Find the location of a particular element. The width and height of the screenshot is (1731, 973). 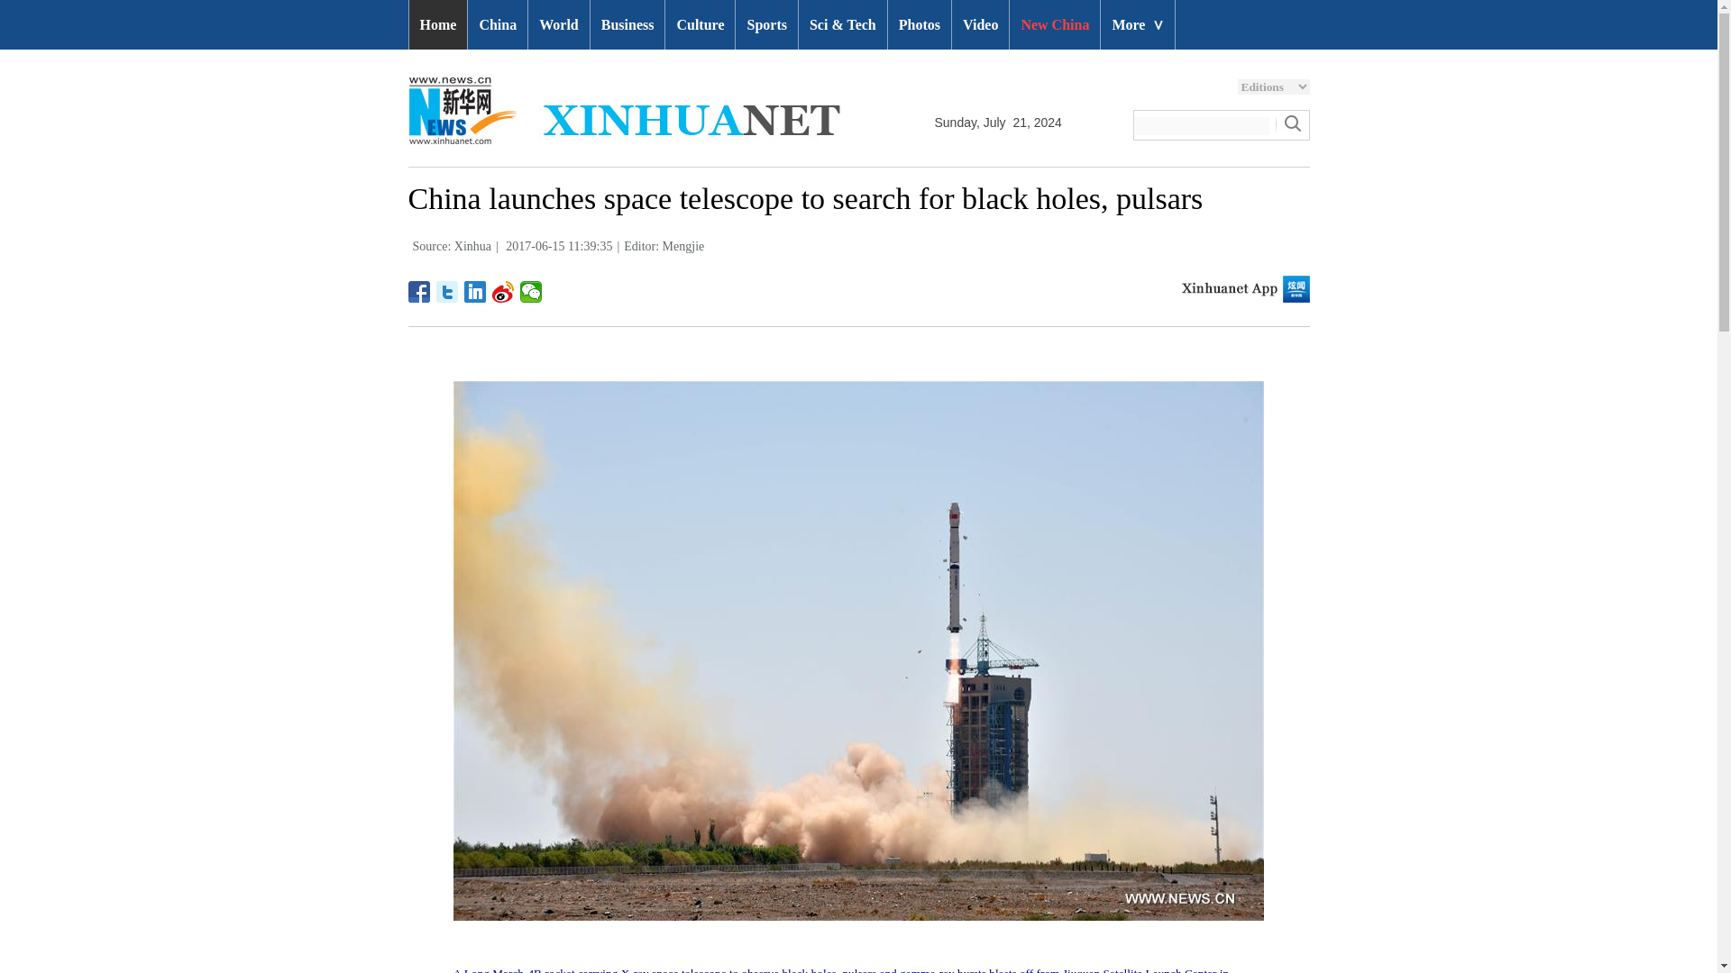

World is located at coordinates (559, 25).